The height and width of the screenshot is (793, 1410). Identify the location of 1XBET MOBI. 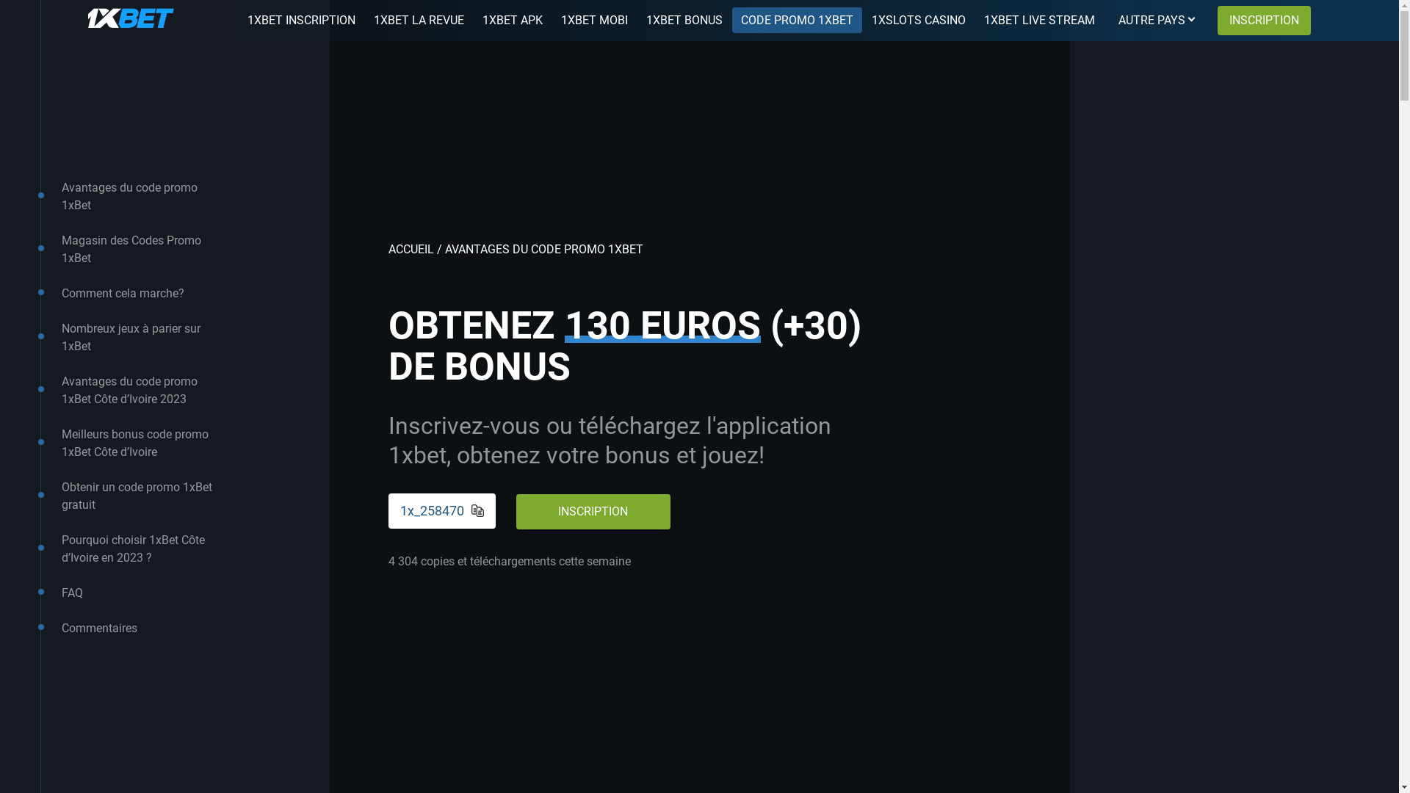
(595, 21).